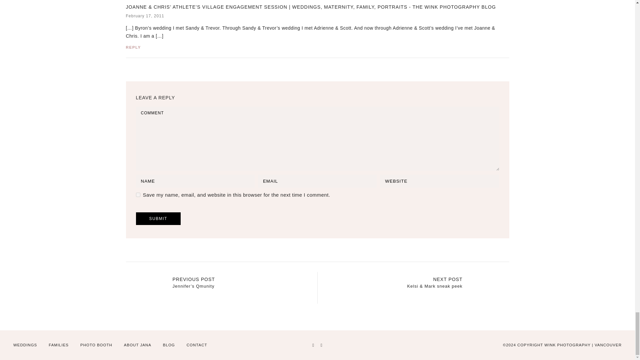 This screenshot has height=360, width=640. Describe the element at coordinates (169, 345) in the screenshot. I see `BLOG` at that location.